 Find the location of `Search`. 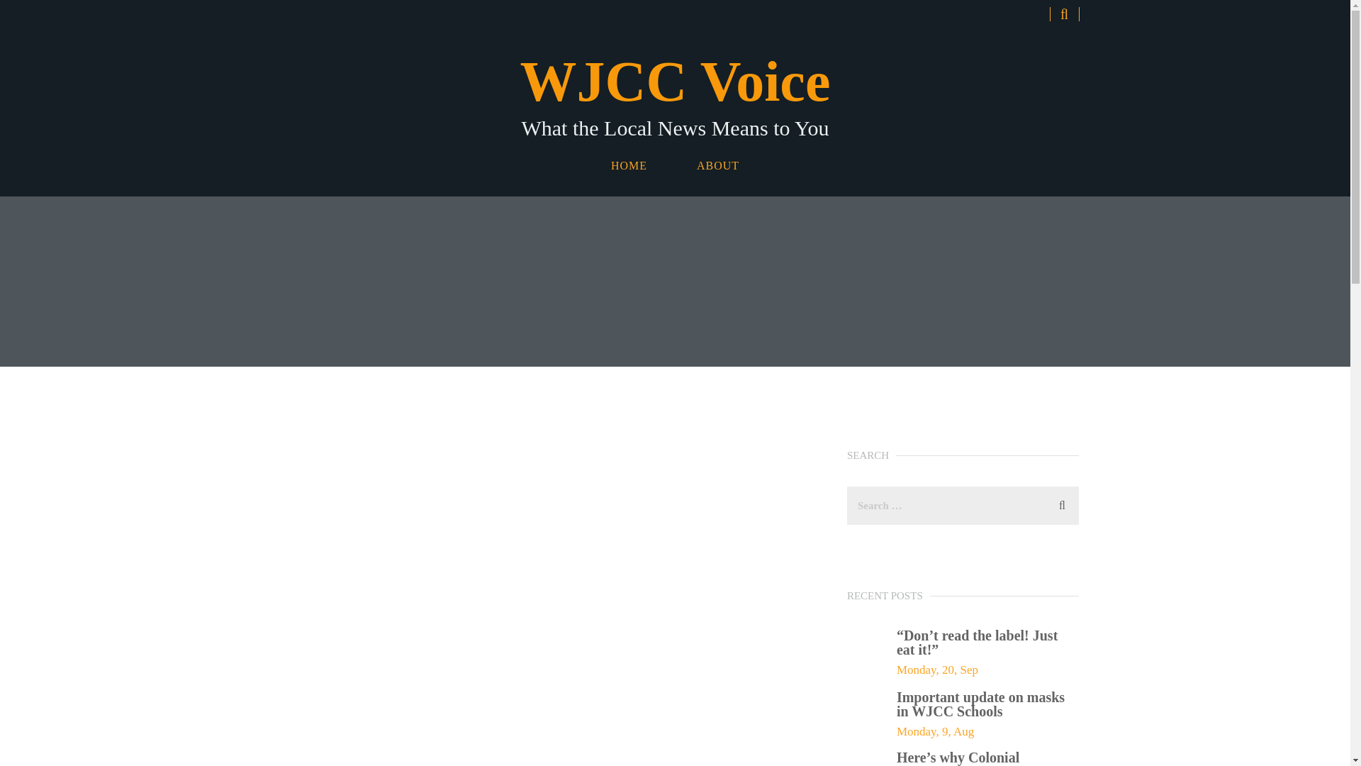

Search is located at coordinates (1062, 503).